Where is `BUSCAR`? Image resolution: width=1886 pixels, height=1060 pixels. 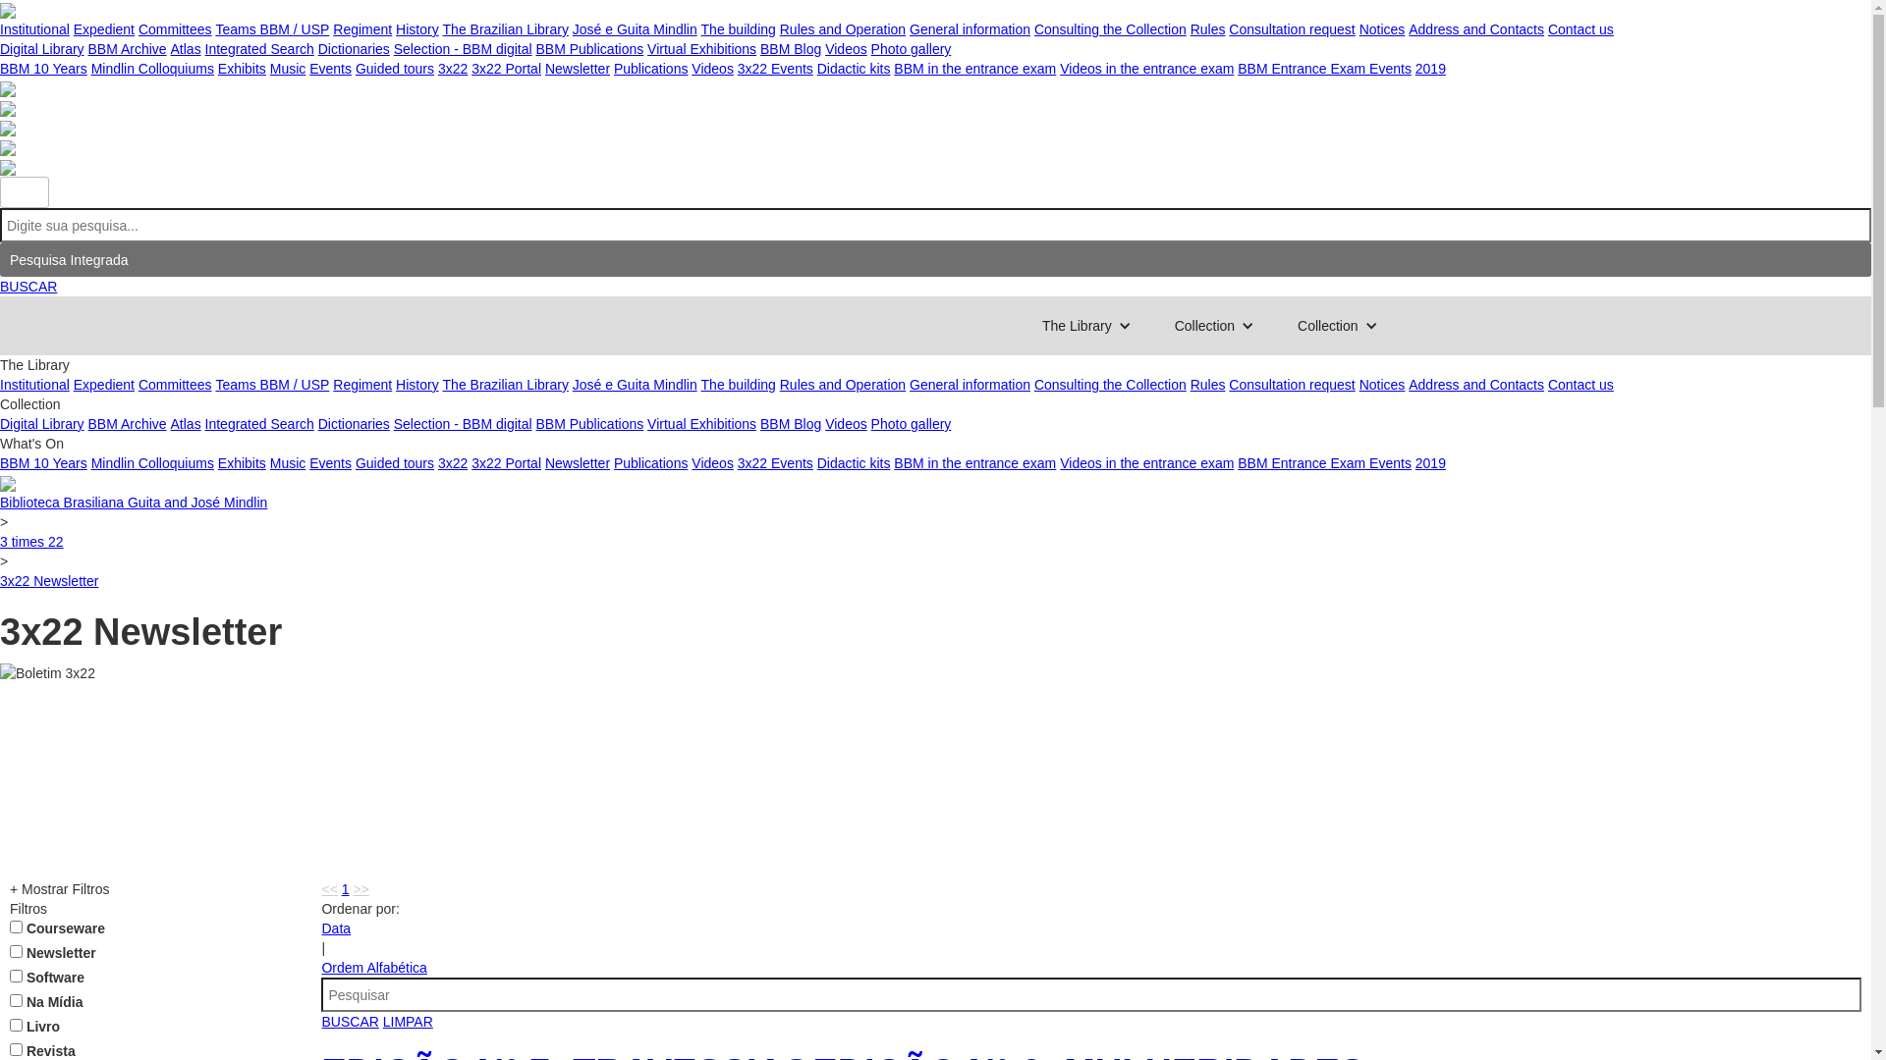 BUSCAR is located at coordinates (350, 1022).